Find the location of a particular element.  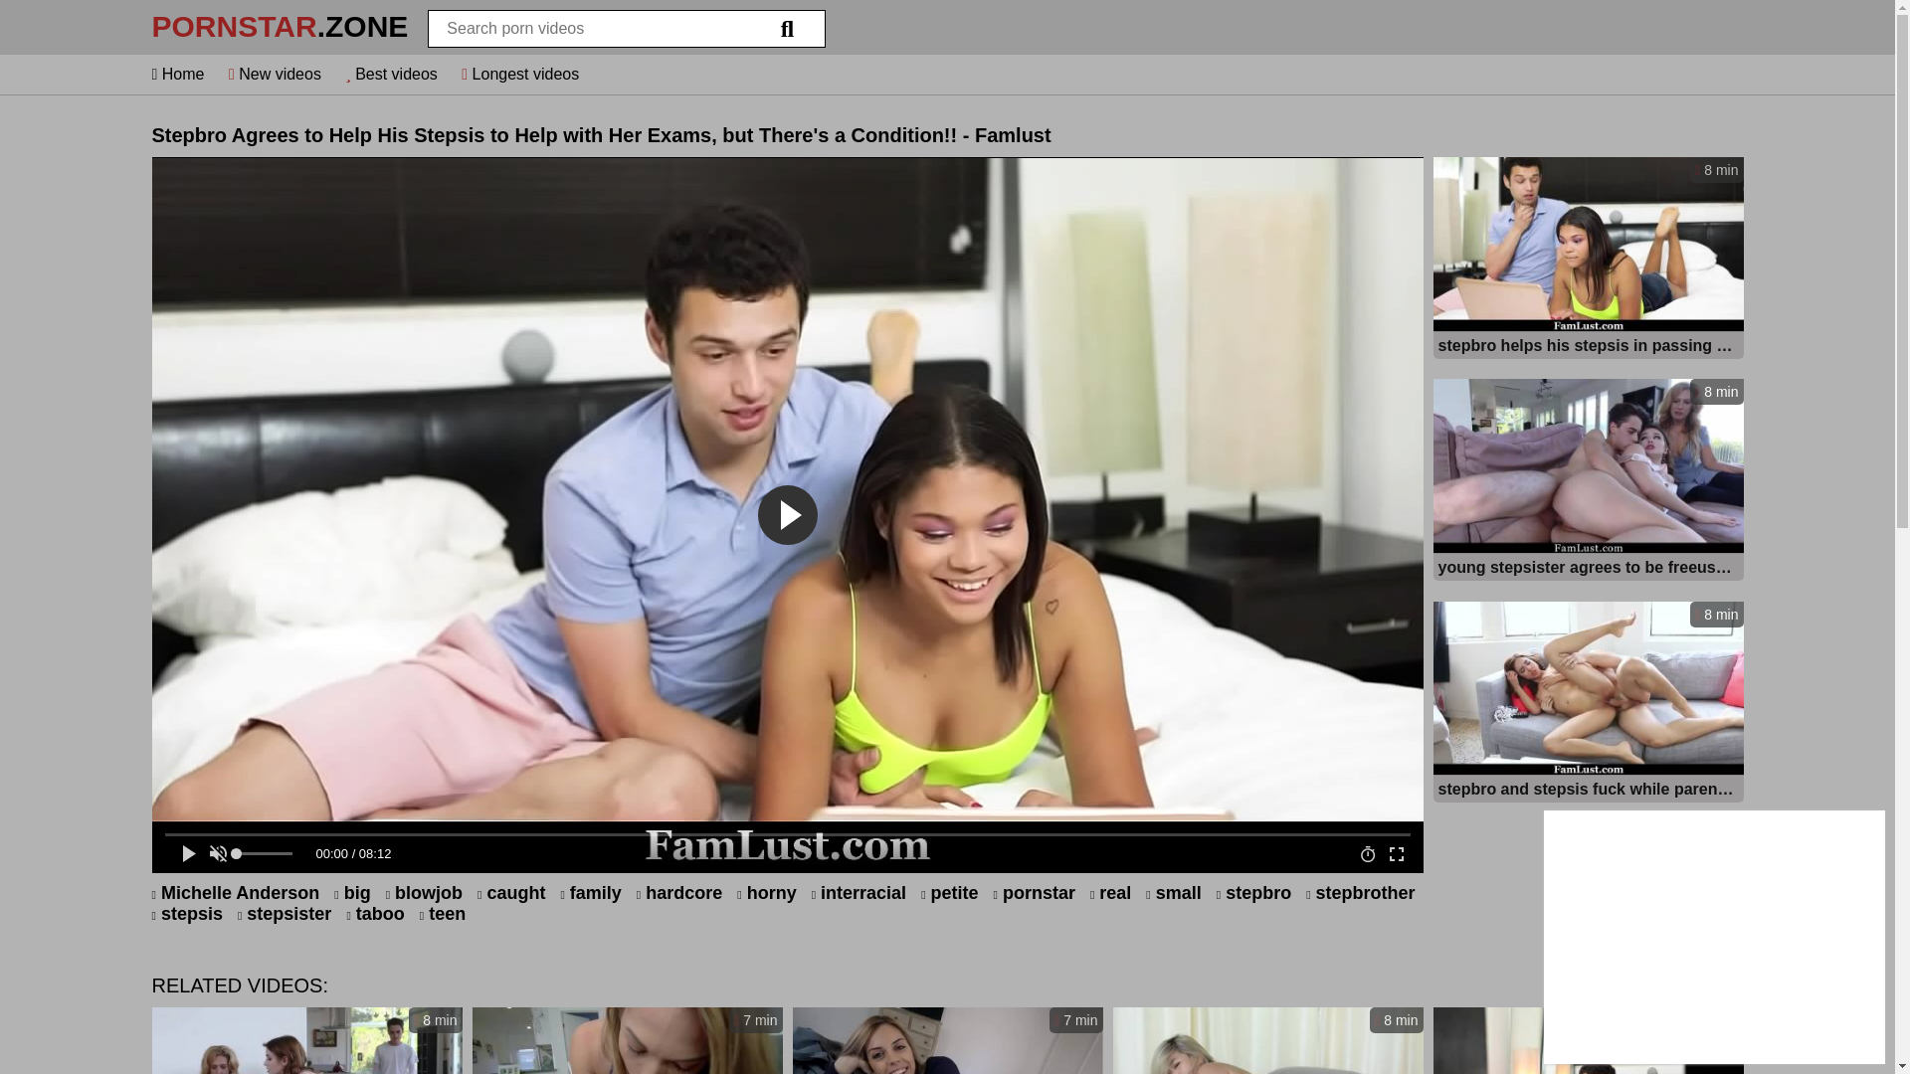

stepbrother is located at coordinates (1361, 893).